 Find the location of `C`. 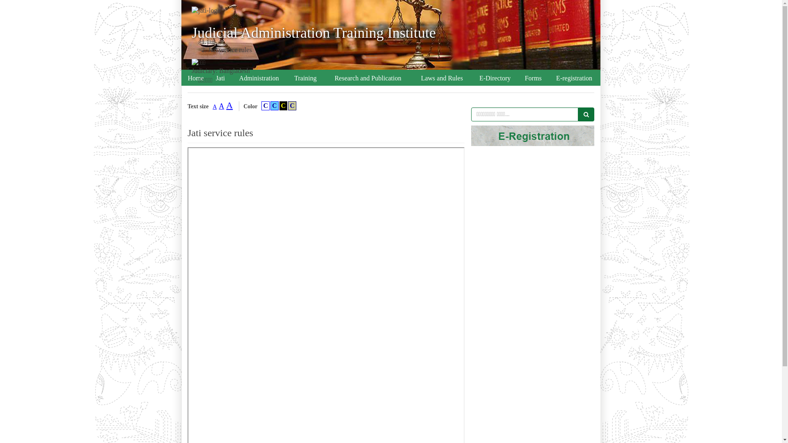

C is located at coordinates (292, 106).